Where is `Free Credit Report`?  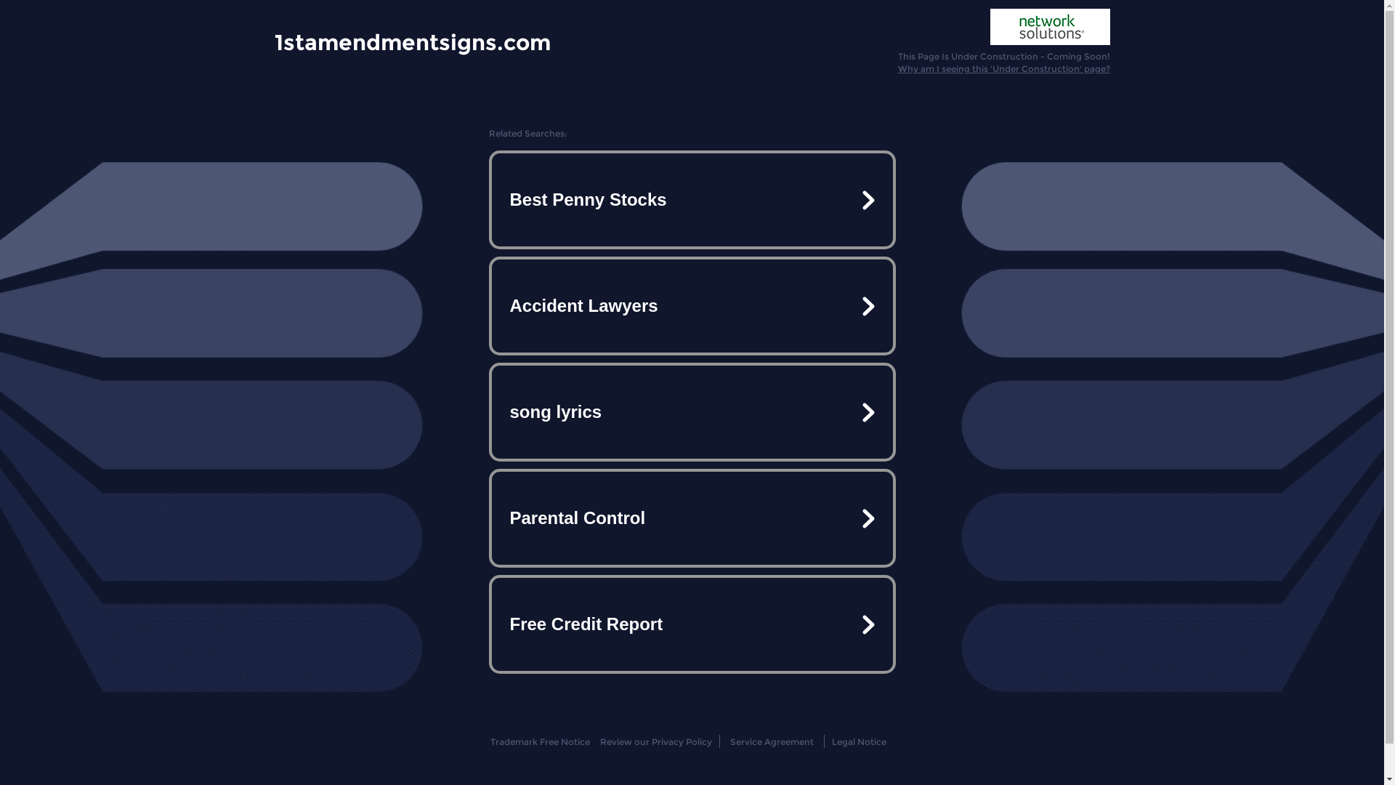 Free Credit Report is located at coordinates (692, 624).